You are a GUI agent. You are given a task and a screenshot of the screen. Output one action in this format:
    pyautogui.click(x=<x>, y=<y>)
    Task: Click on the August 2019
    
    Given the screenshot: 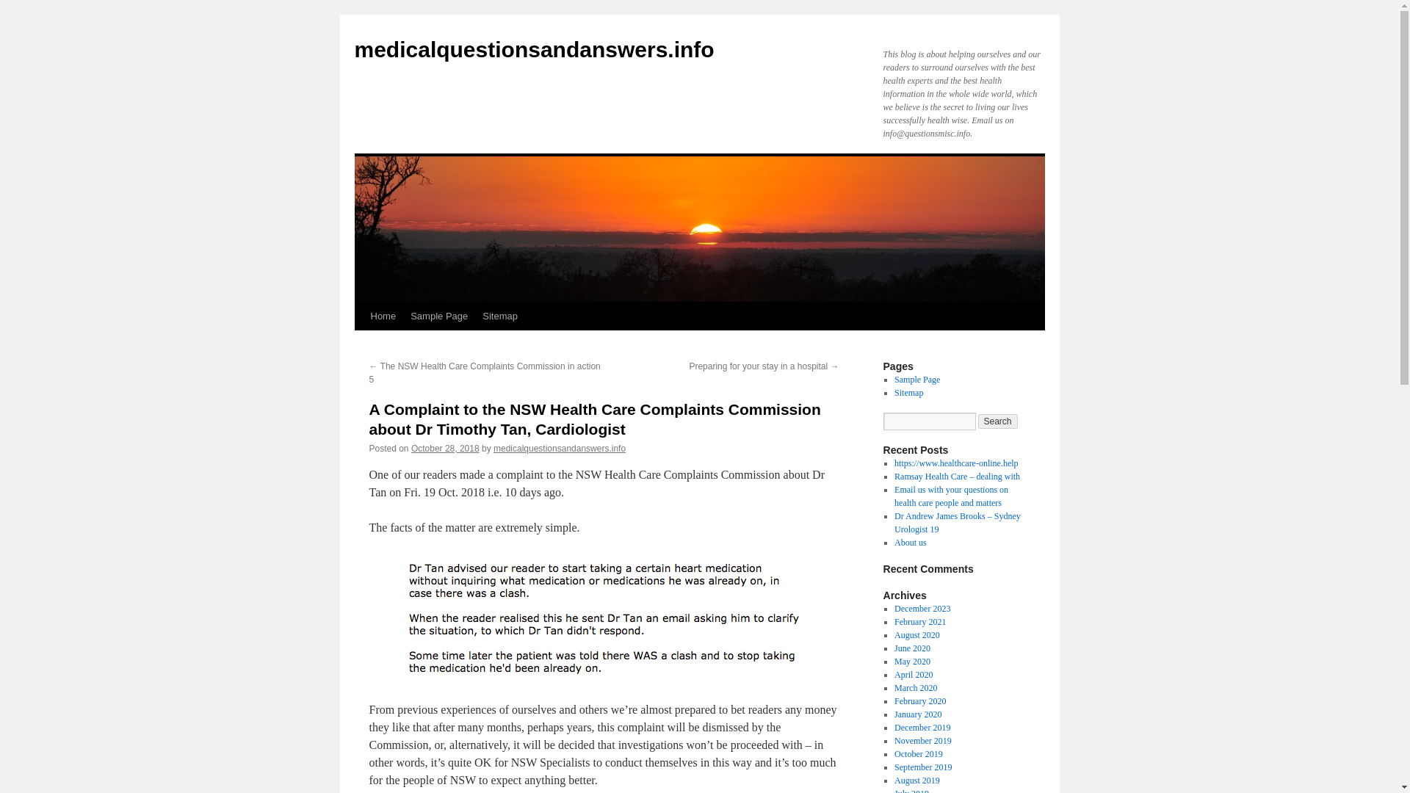 What is the action you would take?
    pyautogui.click(x=916, y=781)
    